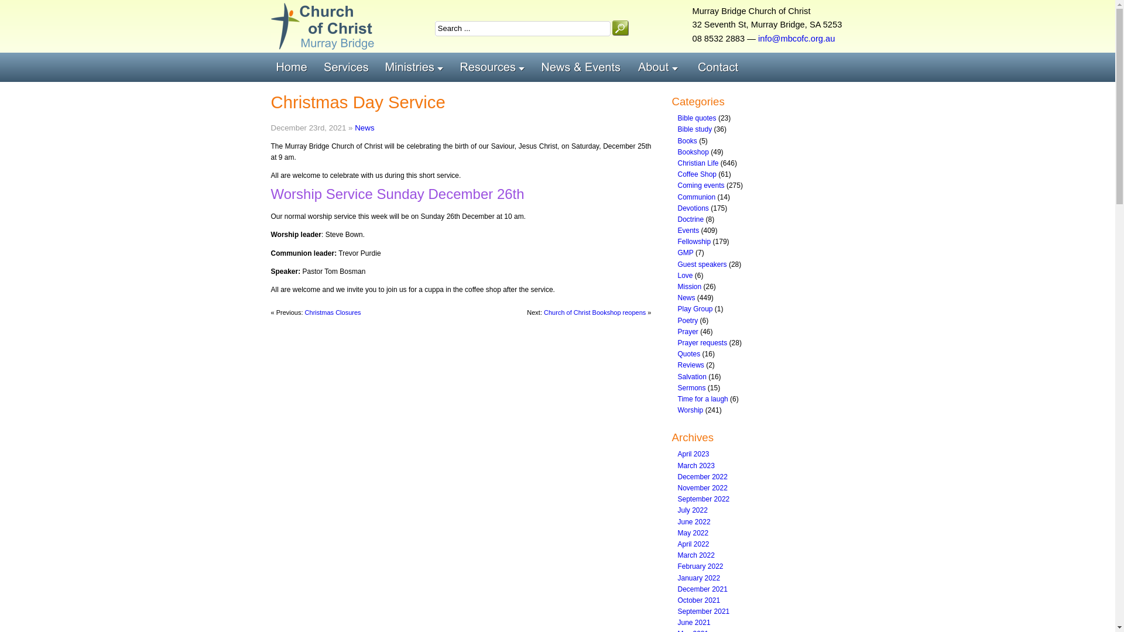 The height and width of the screenshot is (632, 1124). What do you see at coordinates (704, 612) in the screenshot?
I see `September 2021` at bounding box center [704, 612].